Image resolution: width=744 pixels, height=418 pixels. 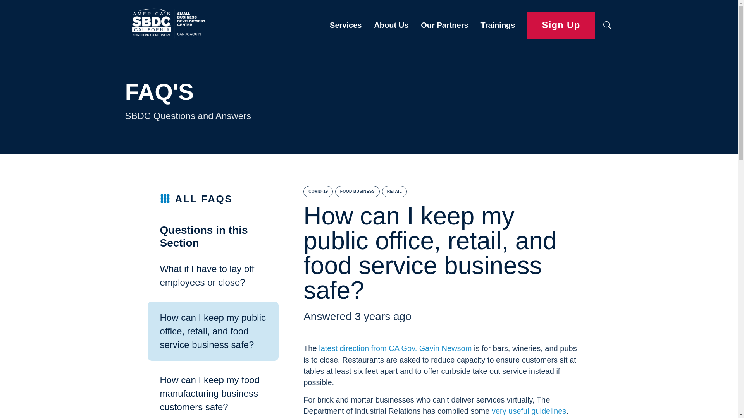 I want to click on Sign Up, so click(x=561, y=26).